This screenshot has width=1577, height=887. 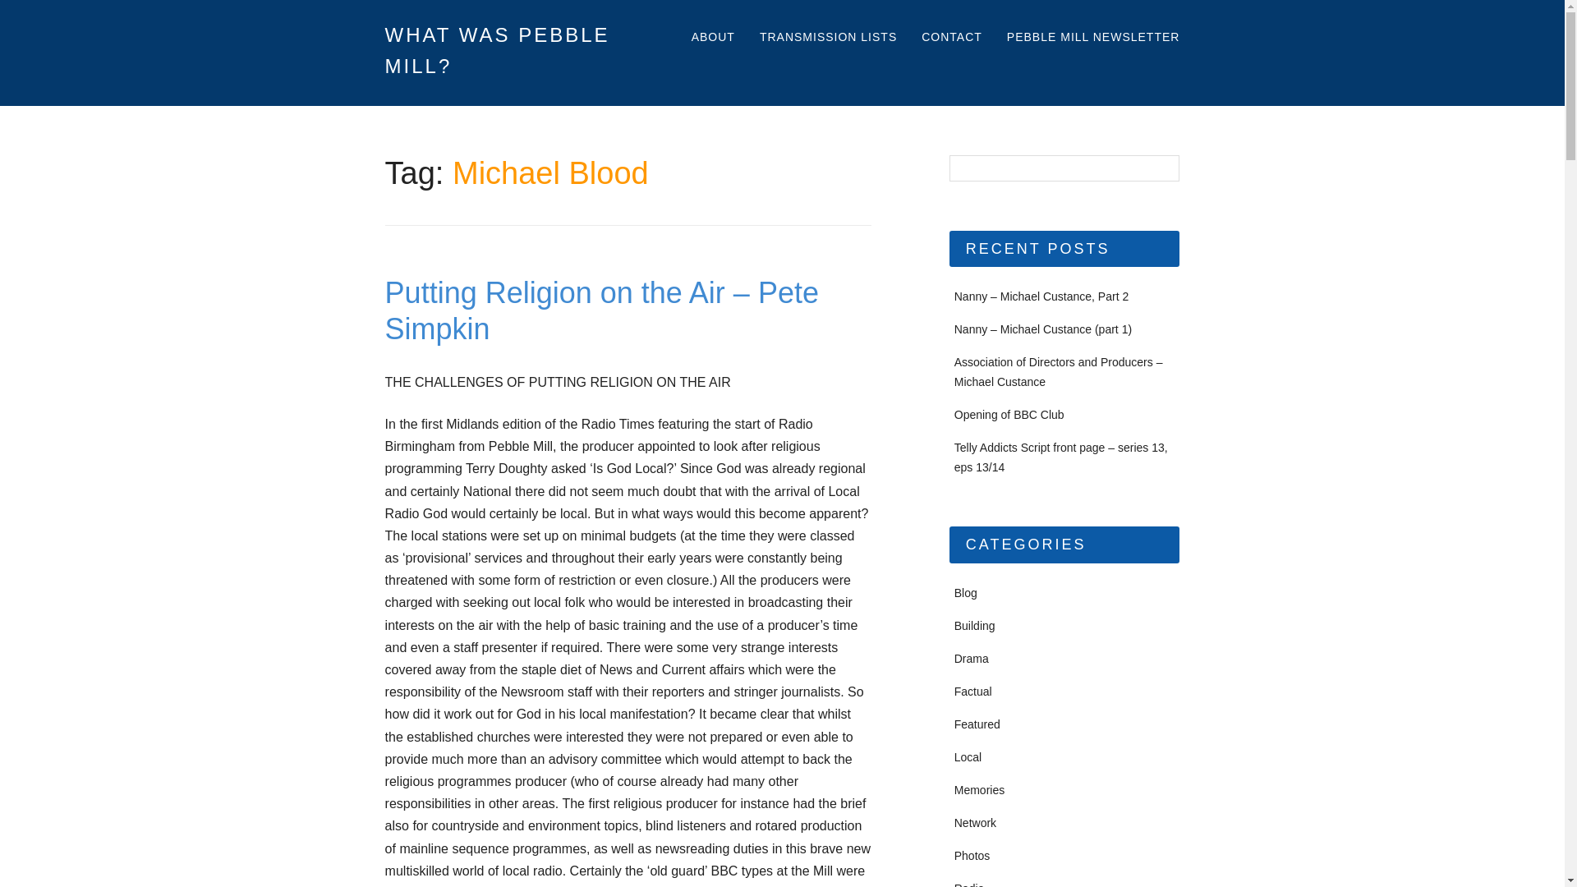 I want to click on PEBBLE MILL NEWSLETTER, so click(x=1093, y=38).